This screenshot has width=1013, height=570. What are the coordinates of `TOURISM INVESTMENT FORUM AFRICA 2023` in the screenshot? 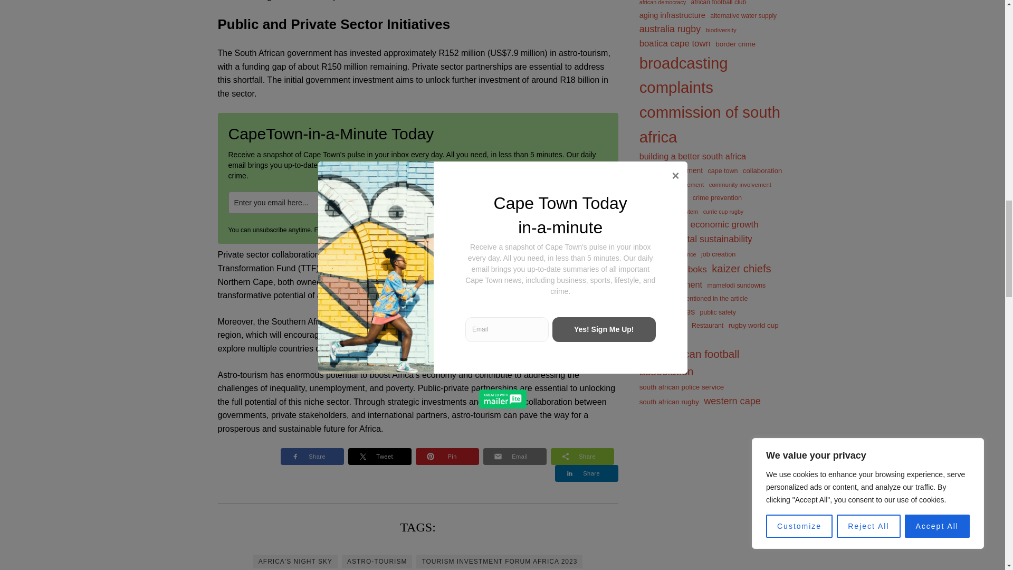 It's located at (499, 561).